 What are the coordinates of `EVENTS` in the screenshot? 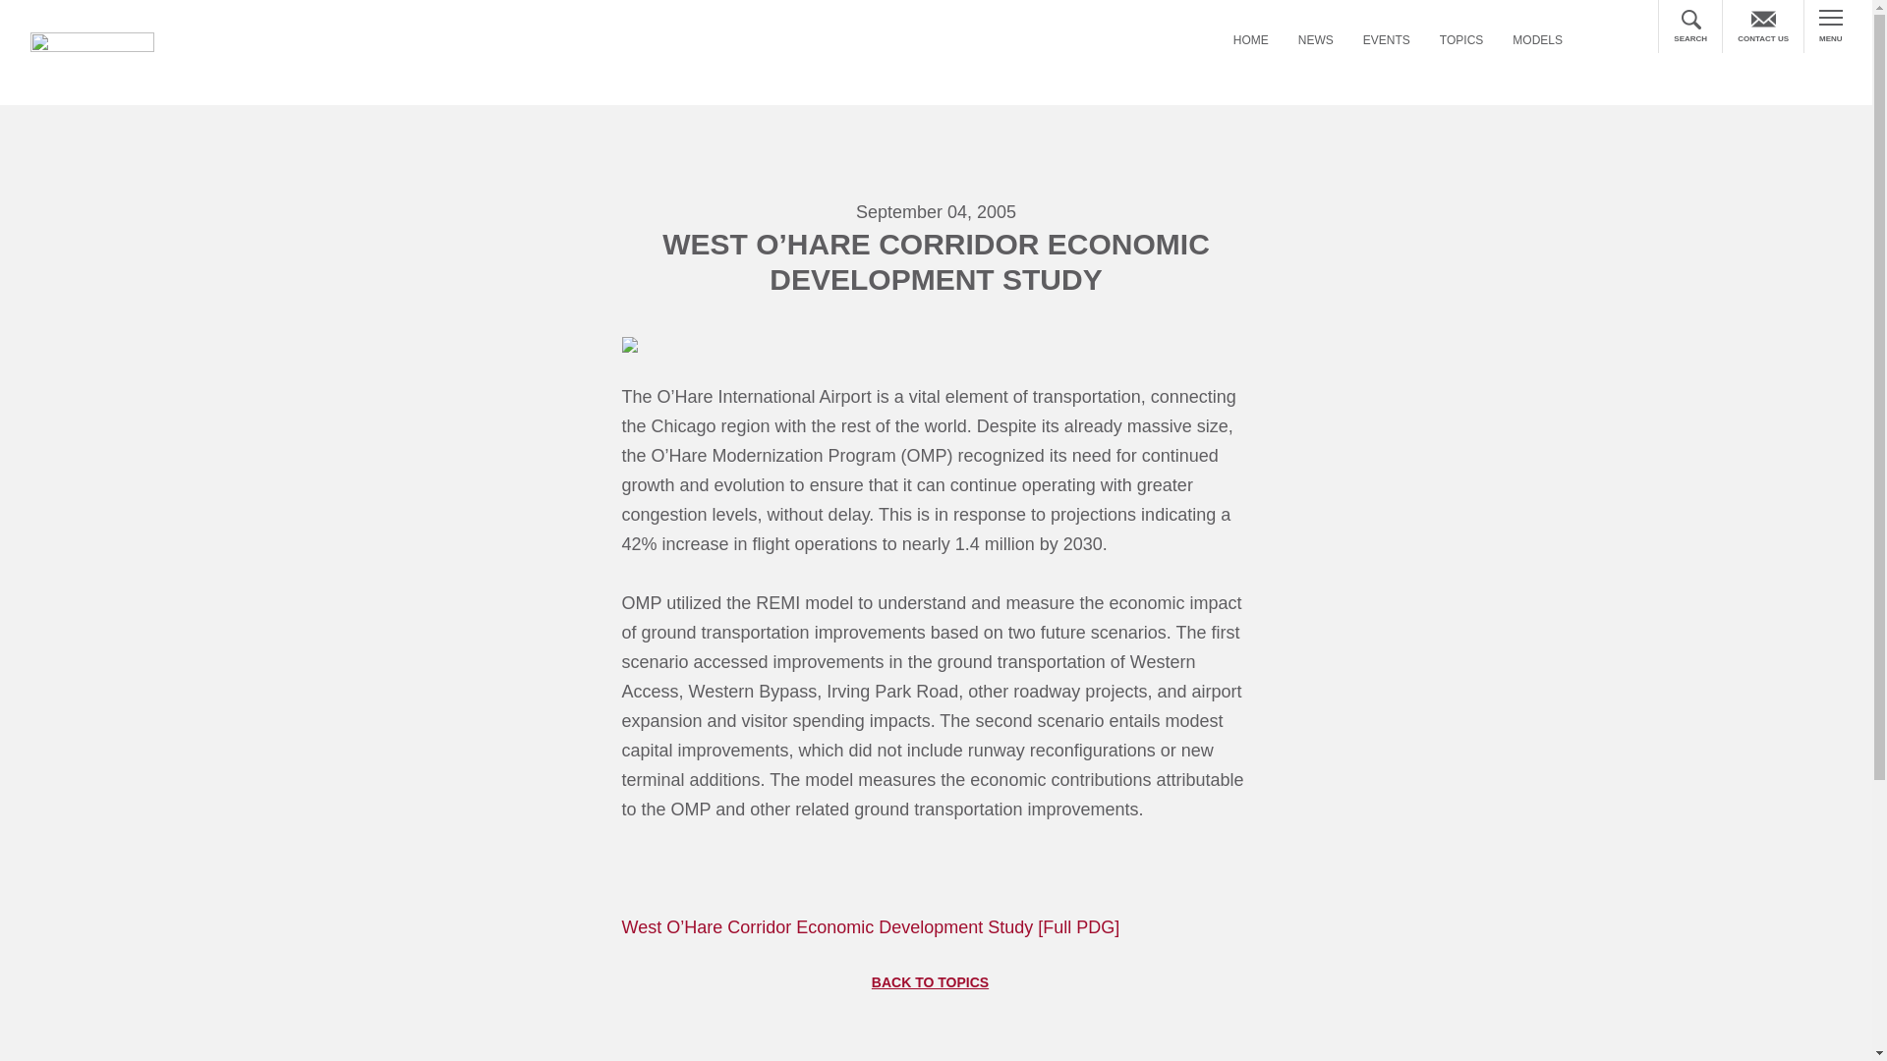 It's located at (1386, 41).